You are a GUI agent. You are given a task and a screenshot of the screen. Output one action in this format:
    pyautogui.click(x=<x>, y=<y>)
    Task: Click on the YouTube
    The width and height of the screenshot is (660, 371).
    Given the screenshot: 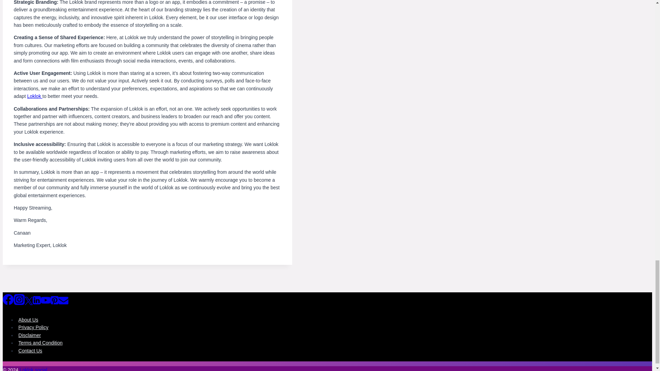 What is the action you would take?
    pyautogui.click(x=46, y=303)
    